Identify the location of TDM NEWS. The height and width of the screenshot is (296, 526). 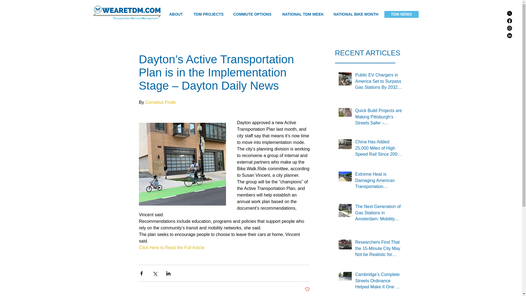
(401, 14).